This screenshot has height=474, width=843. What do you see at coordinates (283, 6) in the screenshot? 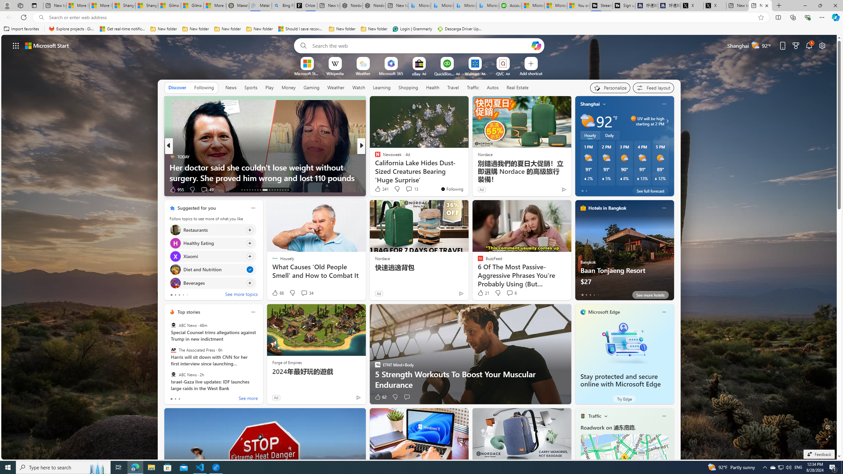
I see `Bing Real Estate - Home sales and rental listings` at bounding box center [283, 6].